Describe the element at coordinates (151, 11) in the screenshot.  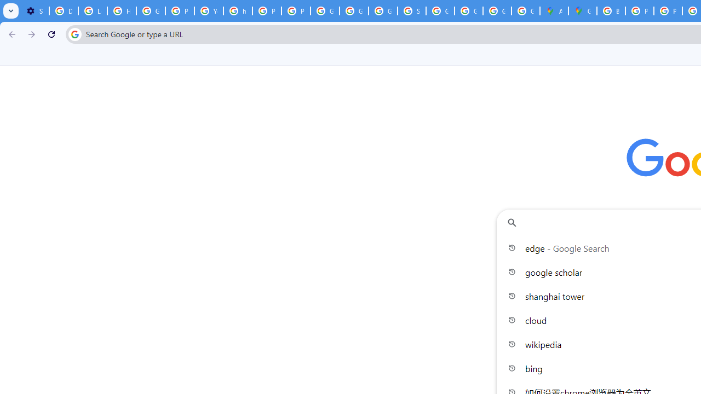
I see `Google Account Help` at that location.